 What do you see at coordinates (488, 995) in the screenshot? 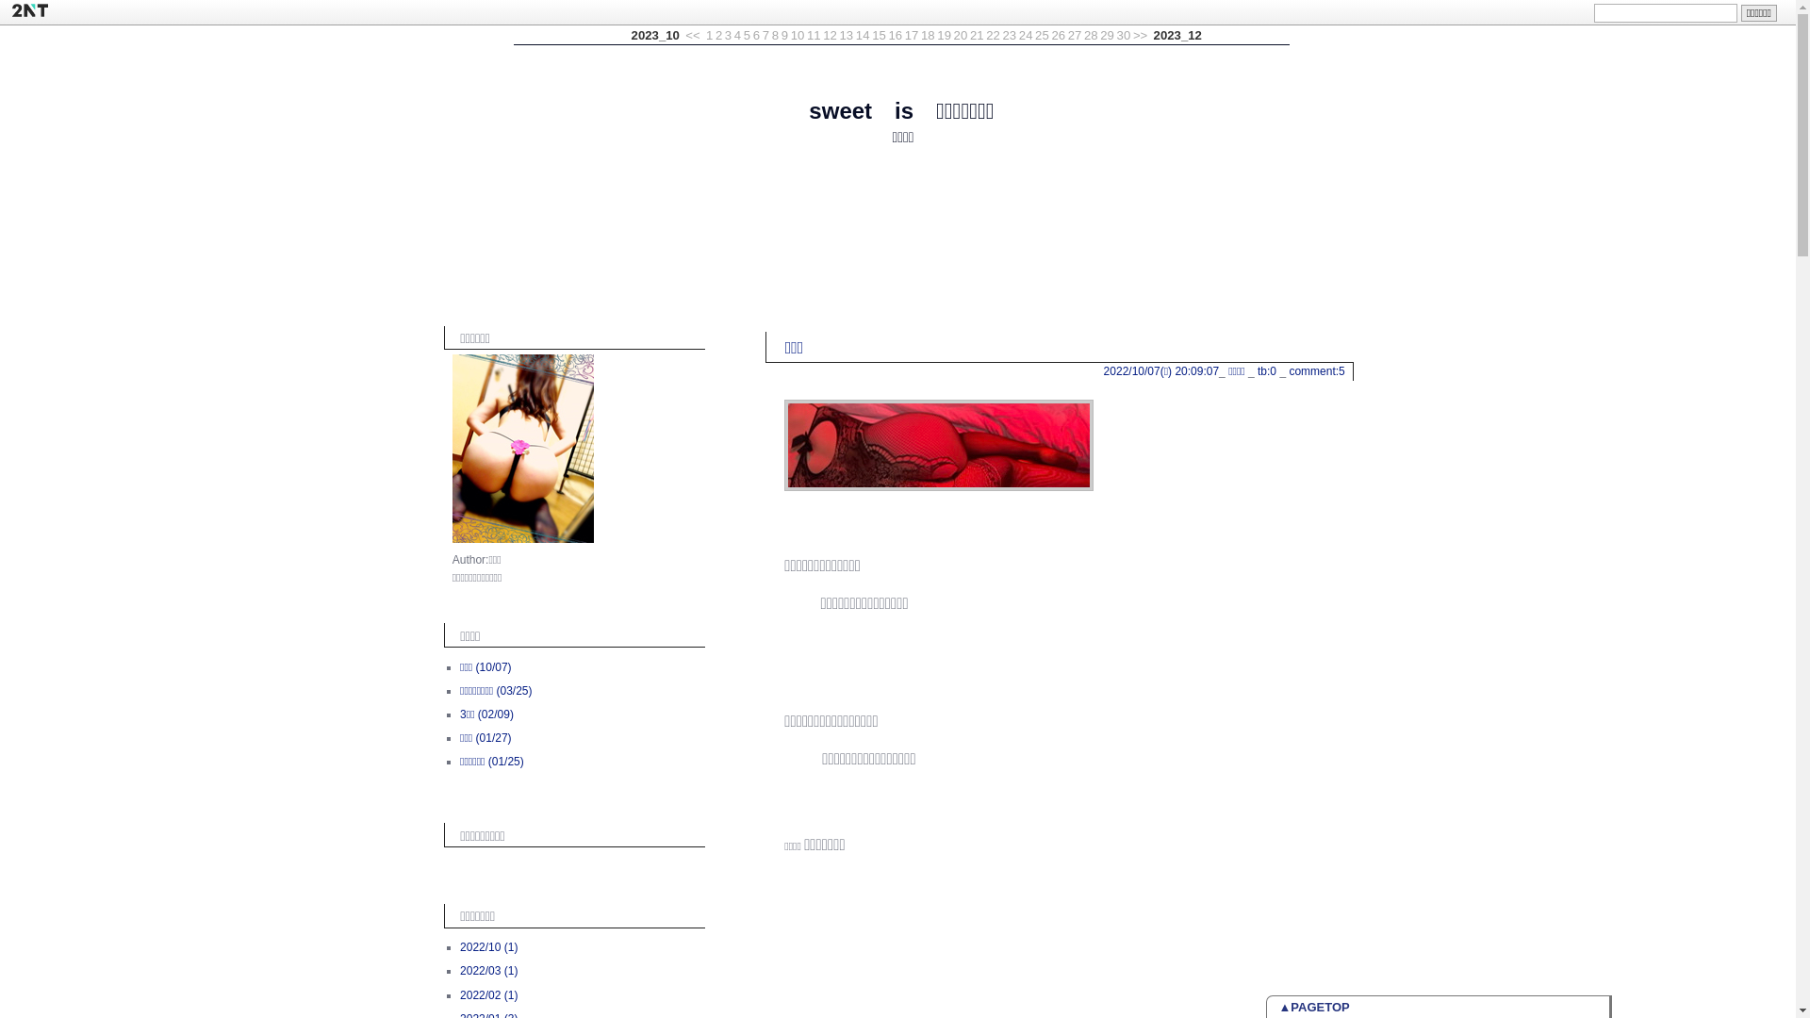
I see `2022/02 (1)` at bounding box center [488, 995].